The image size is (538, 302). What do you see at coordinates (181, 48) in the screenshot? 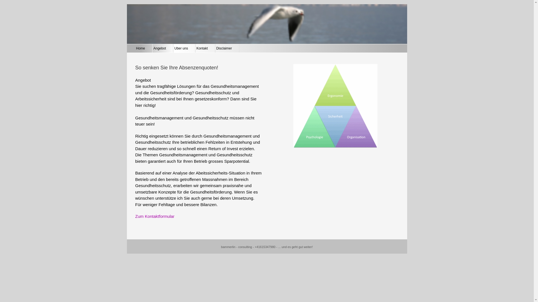
I see `Uber uns` at bounding box center [181, 48].